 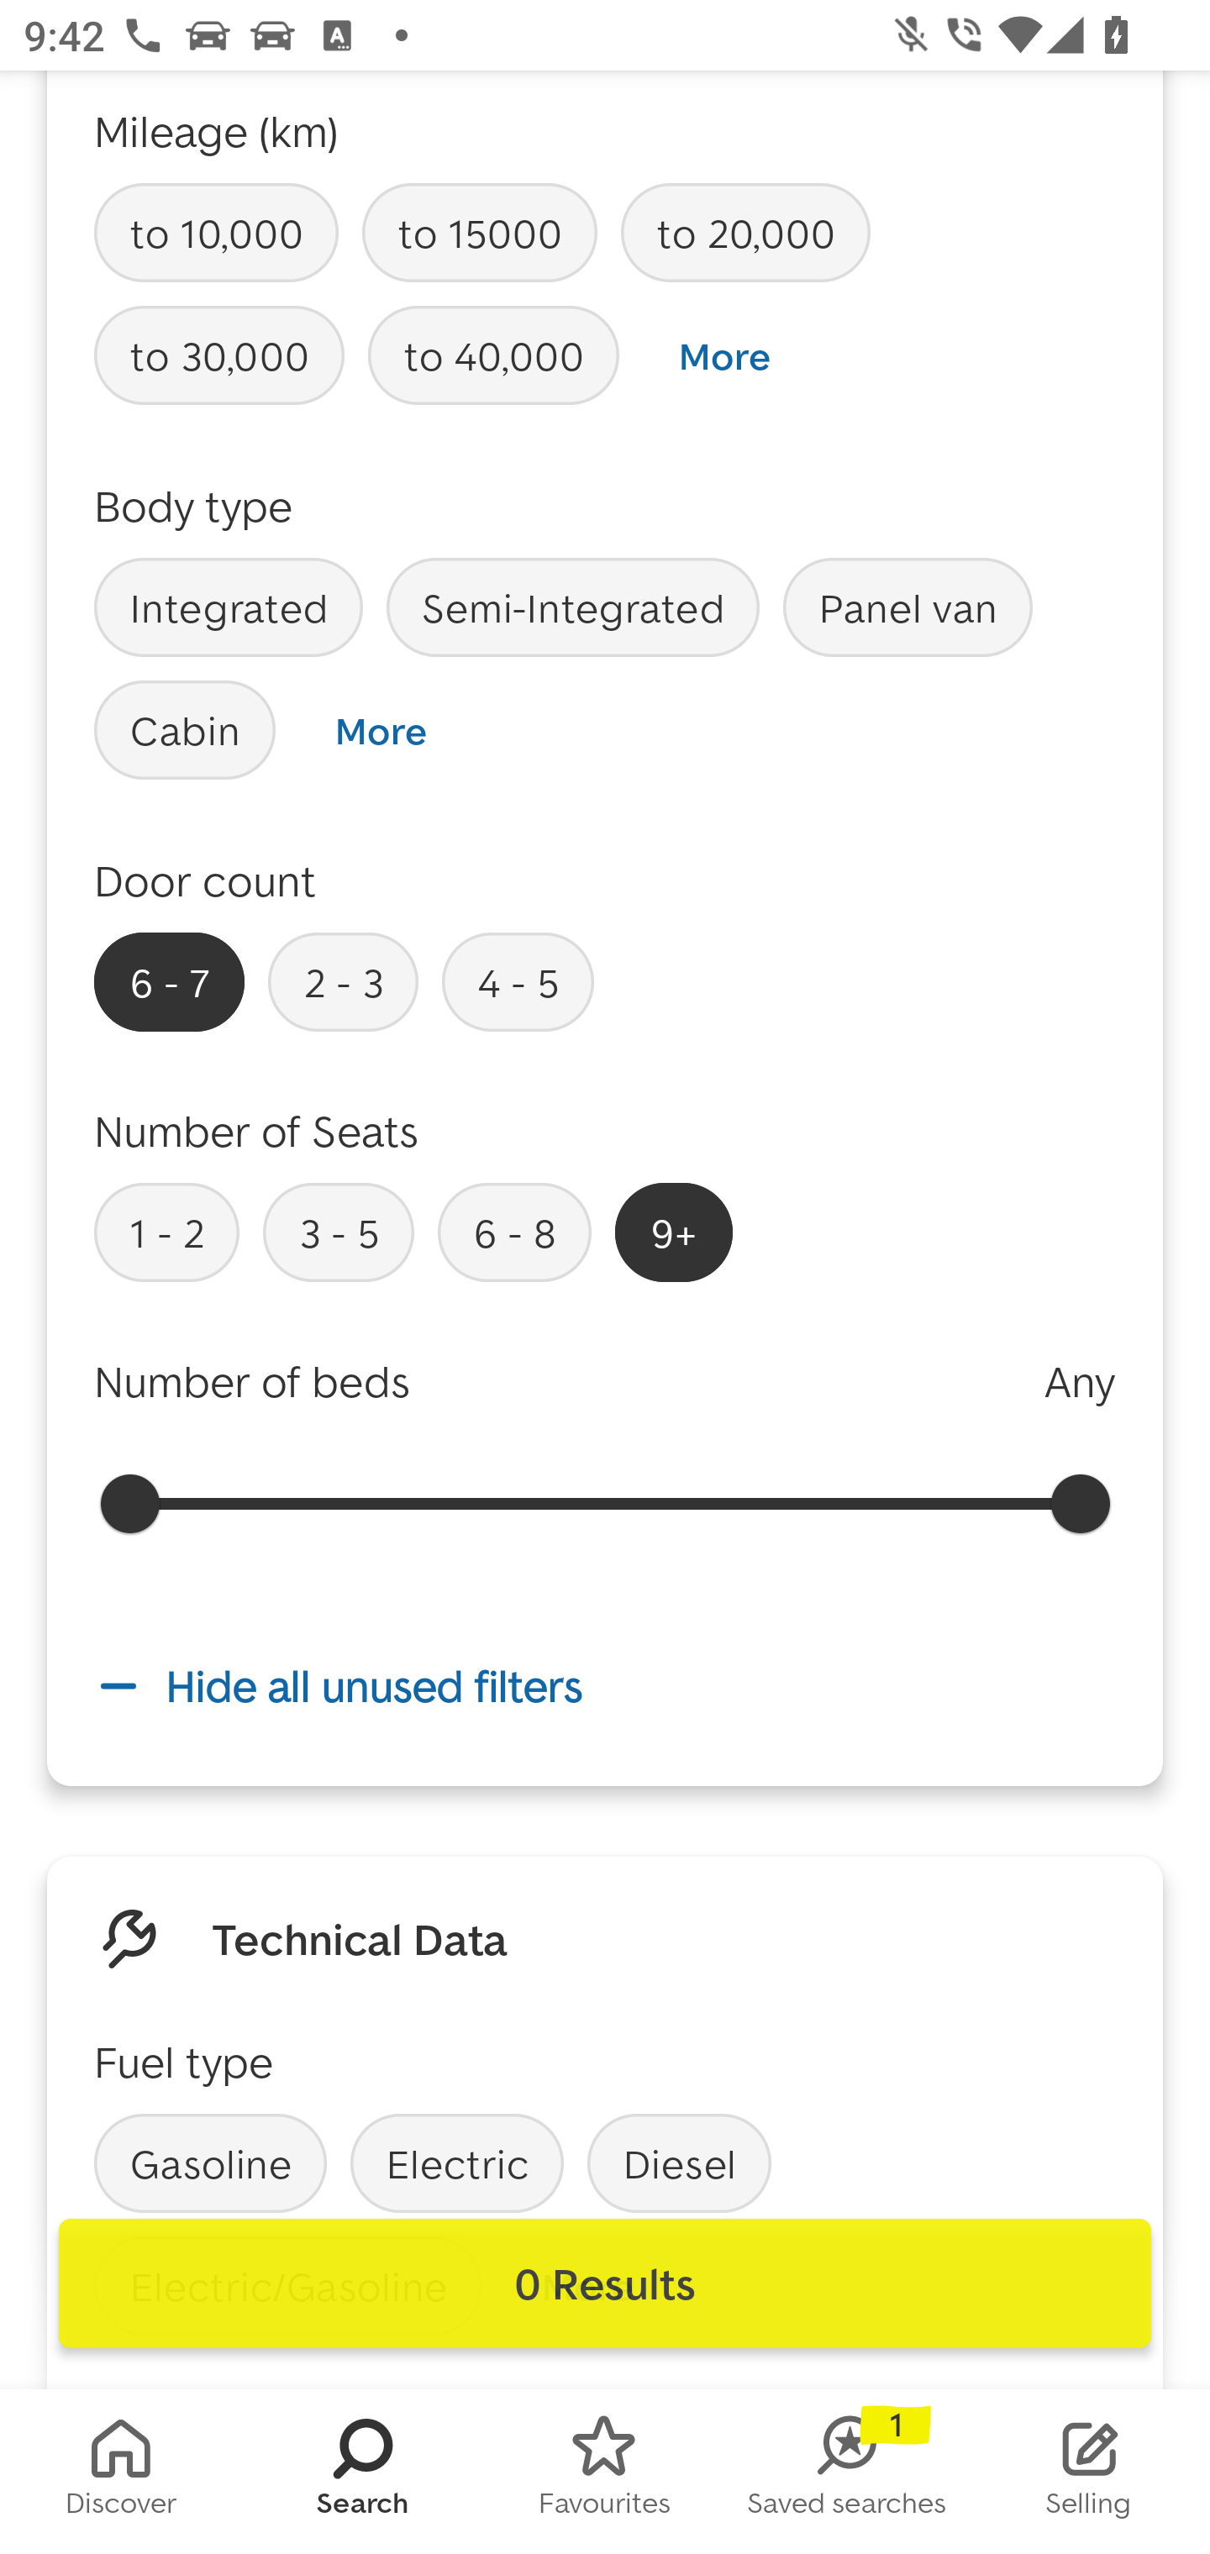 I want to click on HOMESCREEN Discover, so click(x=121, y=2472).